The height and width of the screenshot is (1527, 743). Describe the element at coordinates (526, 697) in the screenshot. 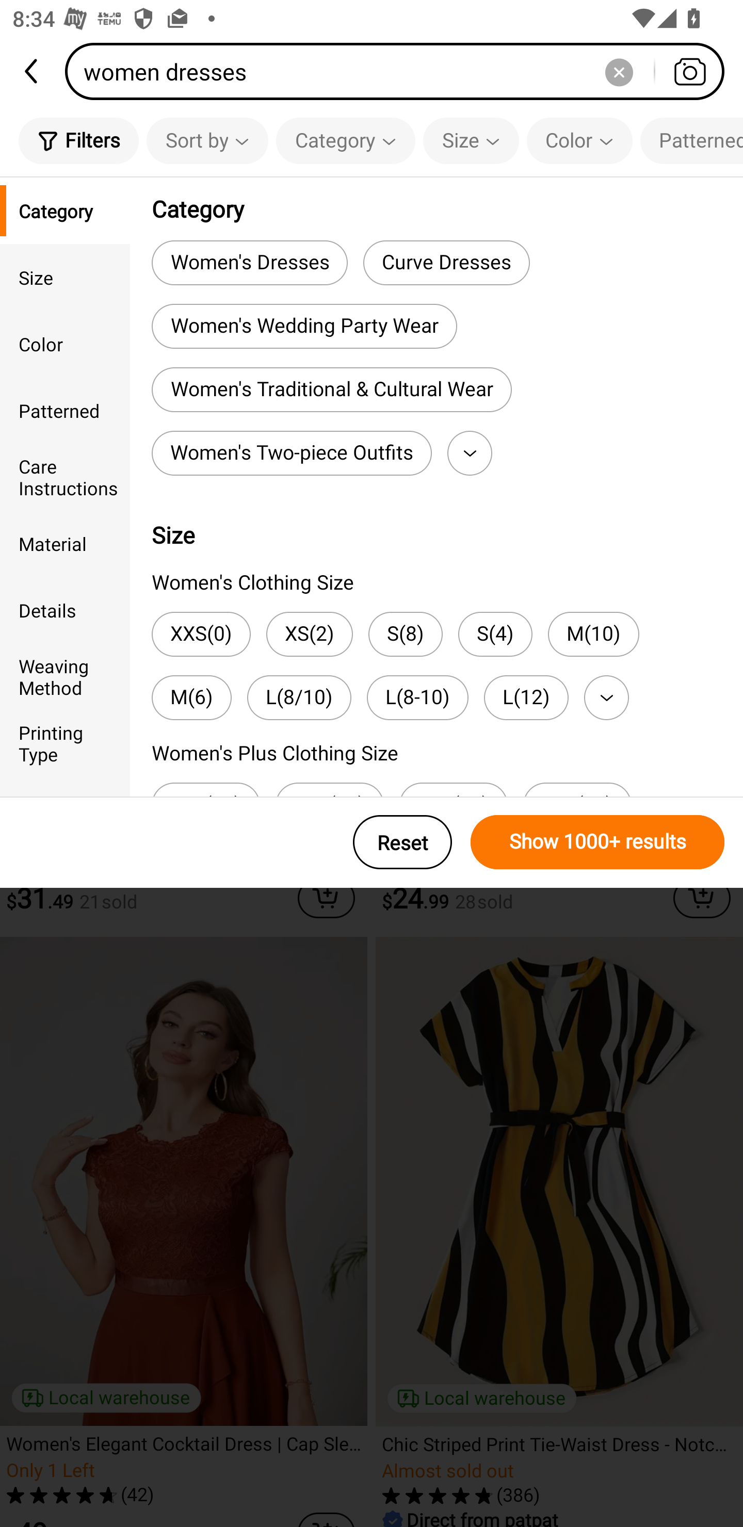

I see `L(12)` at that location.